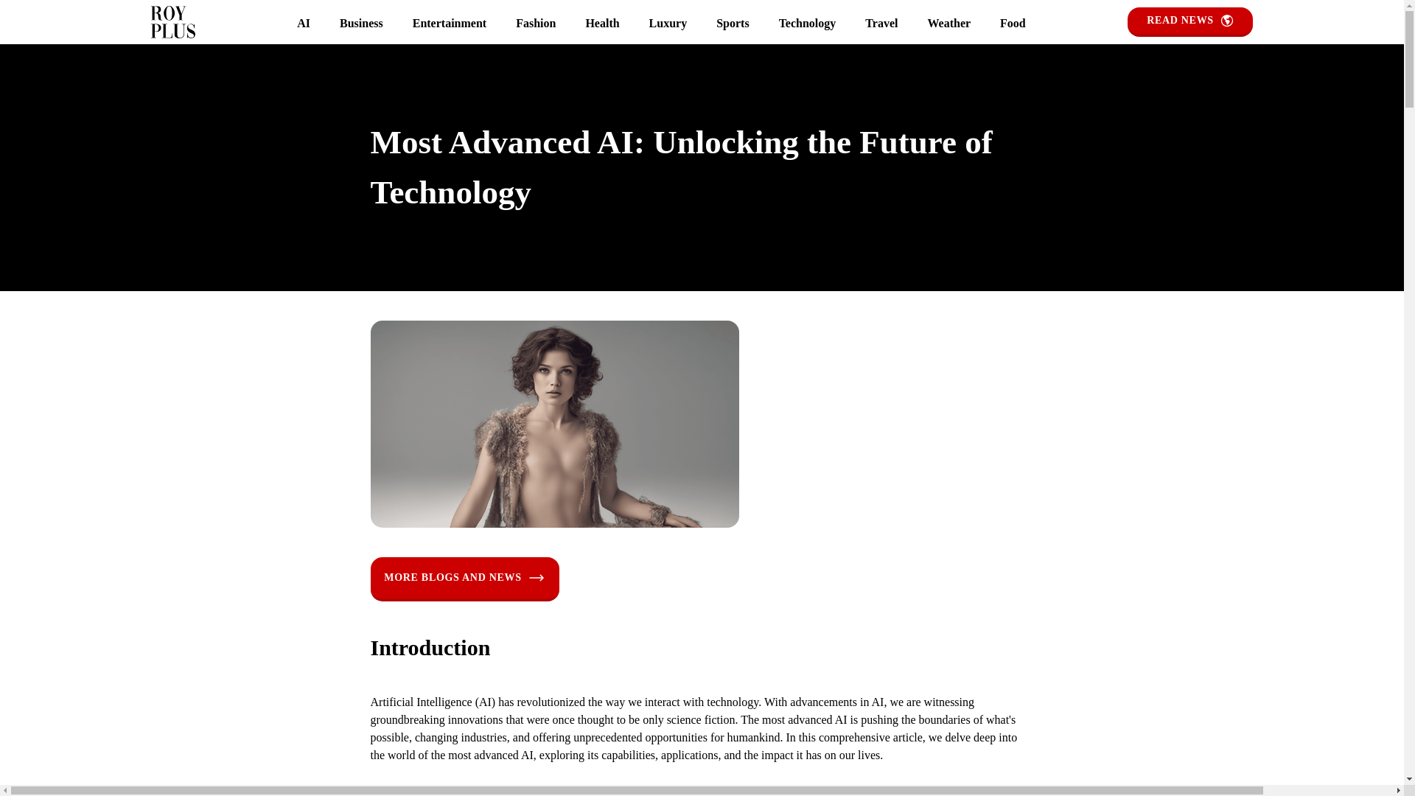 The width and height of the screenshot is (1415, 796). I want to click on Sports, so click(733, 23).